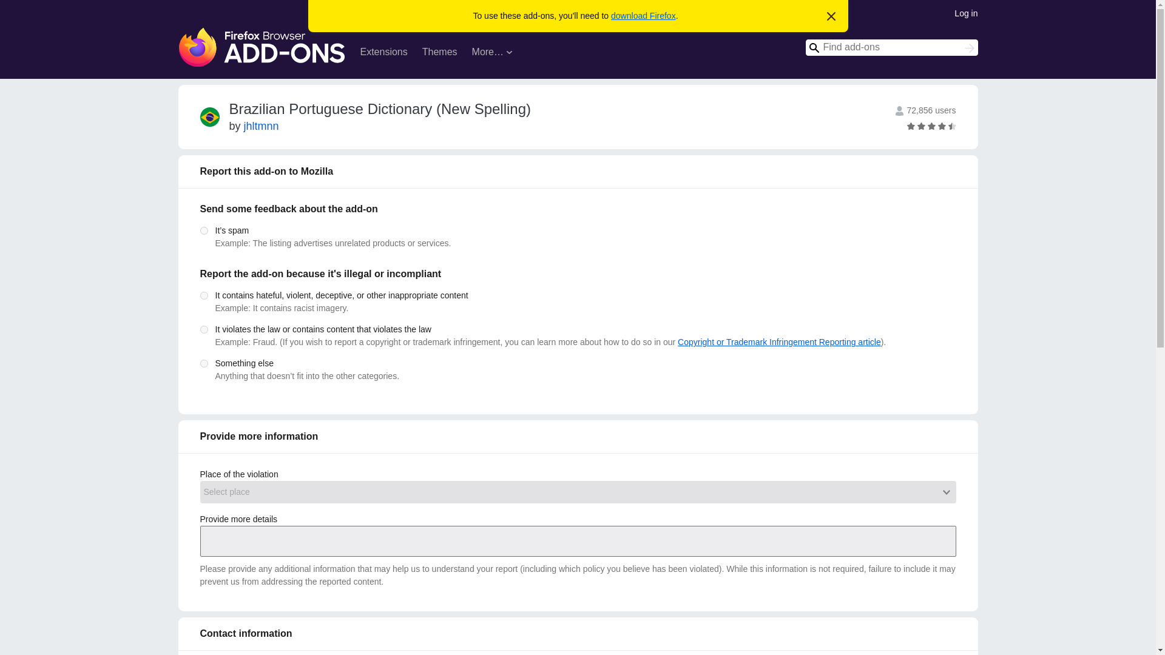 This screenshot has height=655, width=1165. I want to click on jhltmnn, so click(261, 126).